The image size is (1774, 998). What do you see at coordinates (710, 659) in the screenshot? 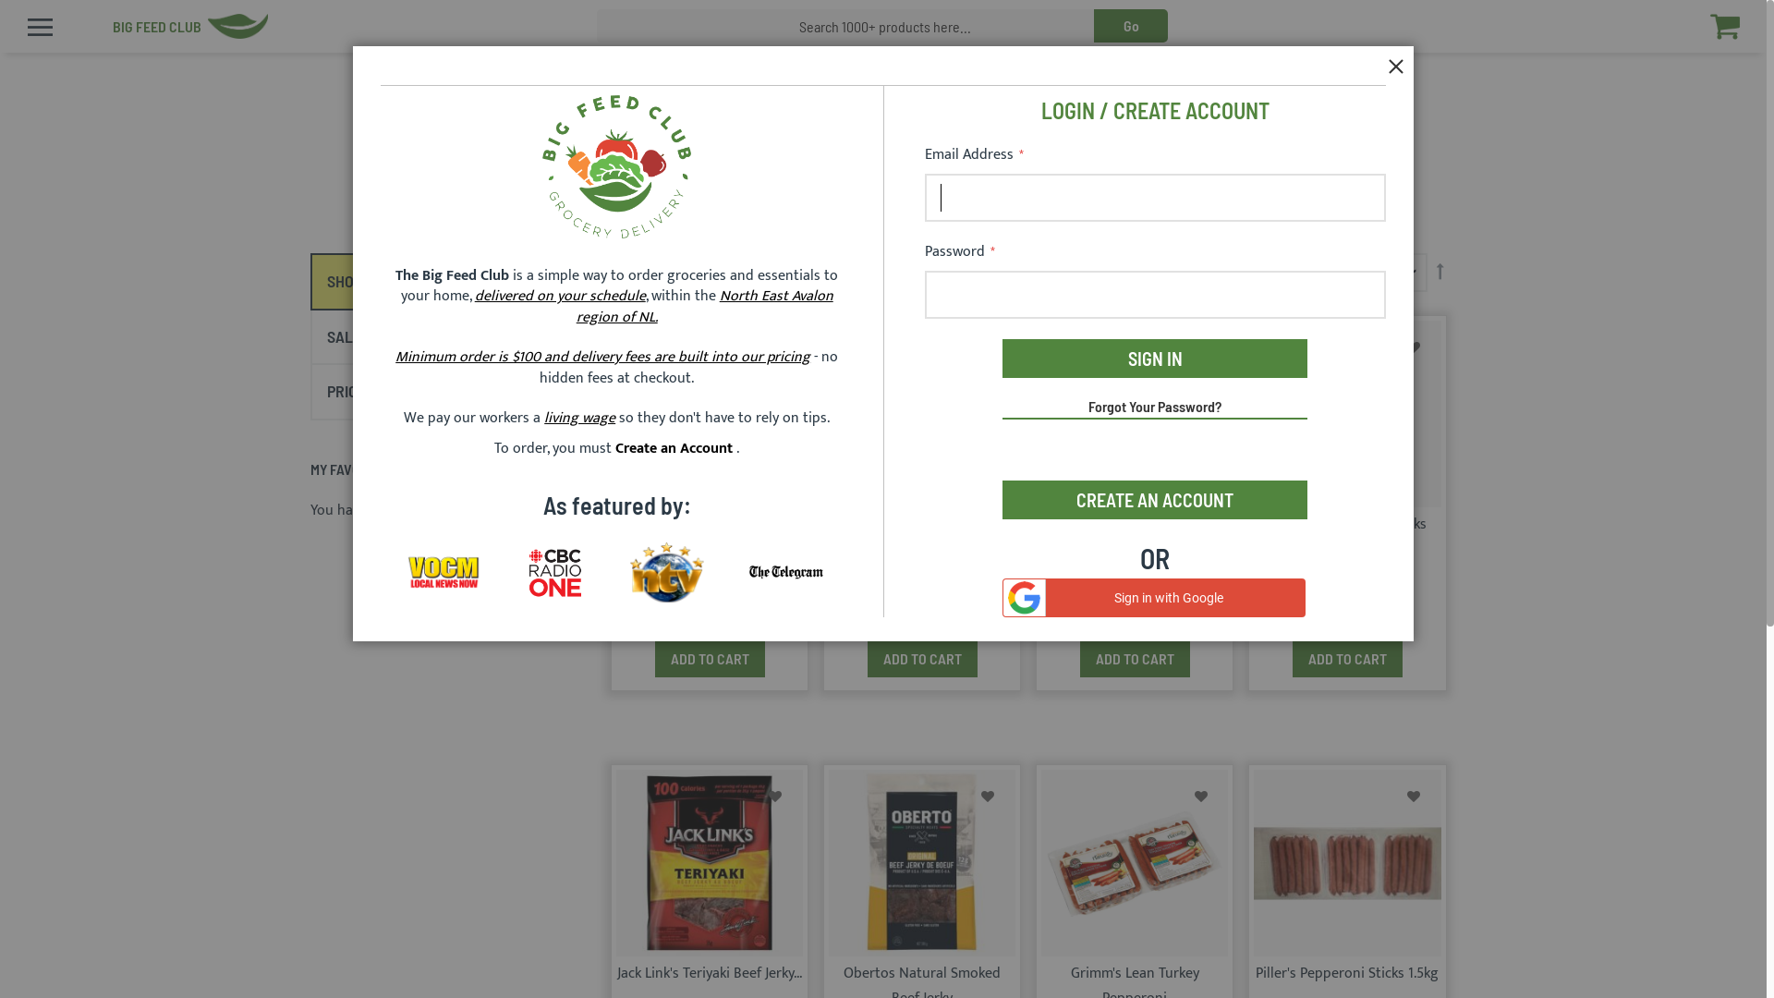
I see `ADD TO CART` at bounding box center [710, 659].